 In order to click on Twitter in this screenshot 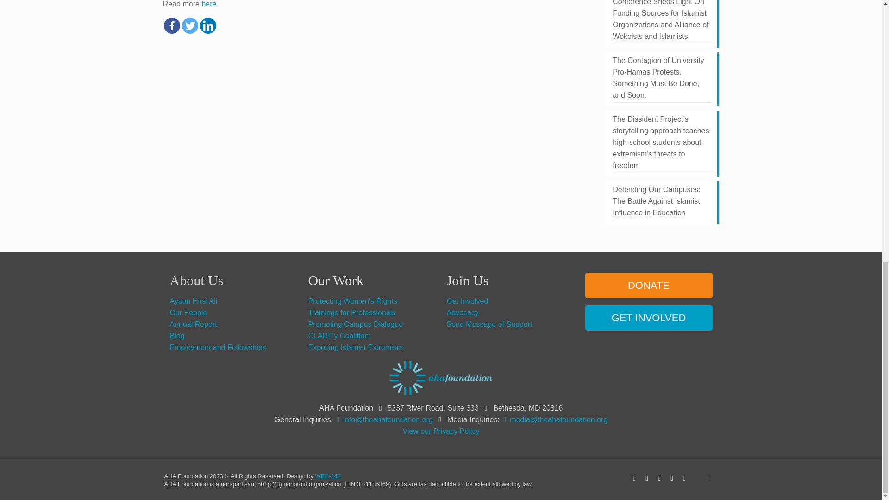, I will do `click(190, 25)`.